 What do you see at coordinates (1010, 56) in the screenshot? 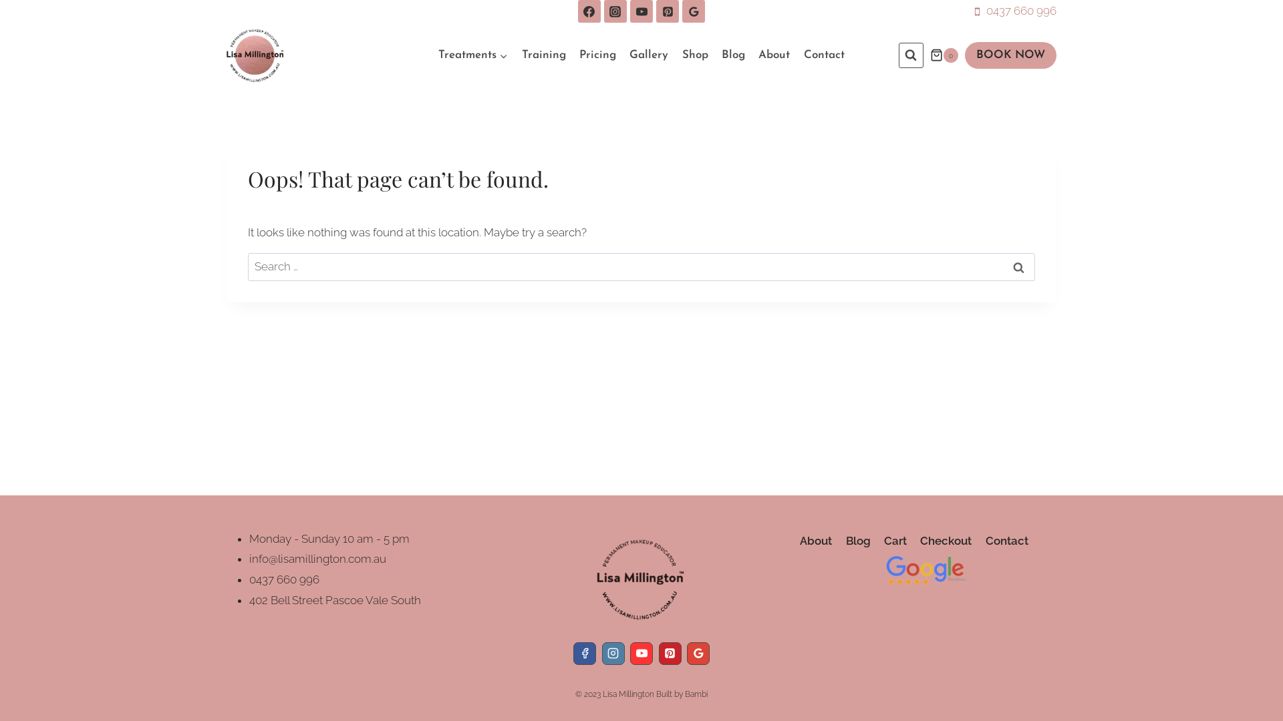
I see `BOOK NOW` at bounding box center [1010, 56].